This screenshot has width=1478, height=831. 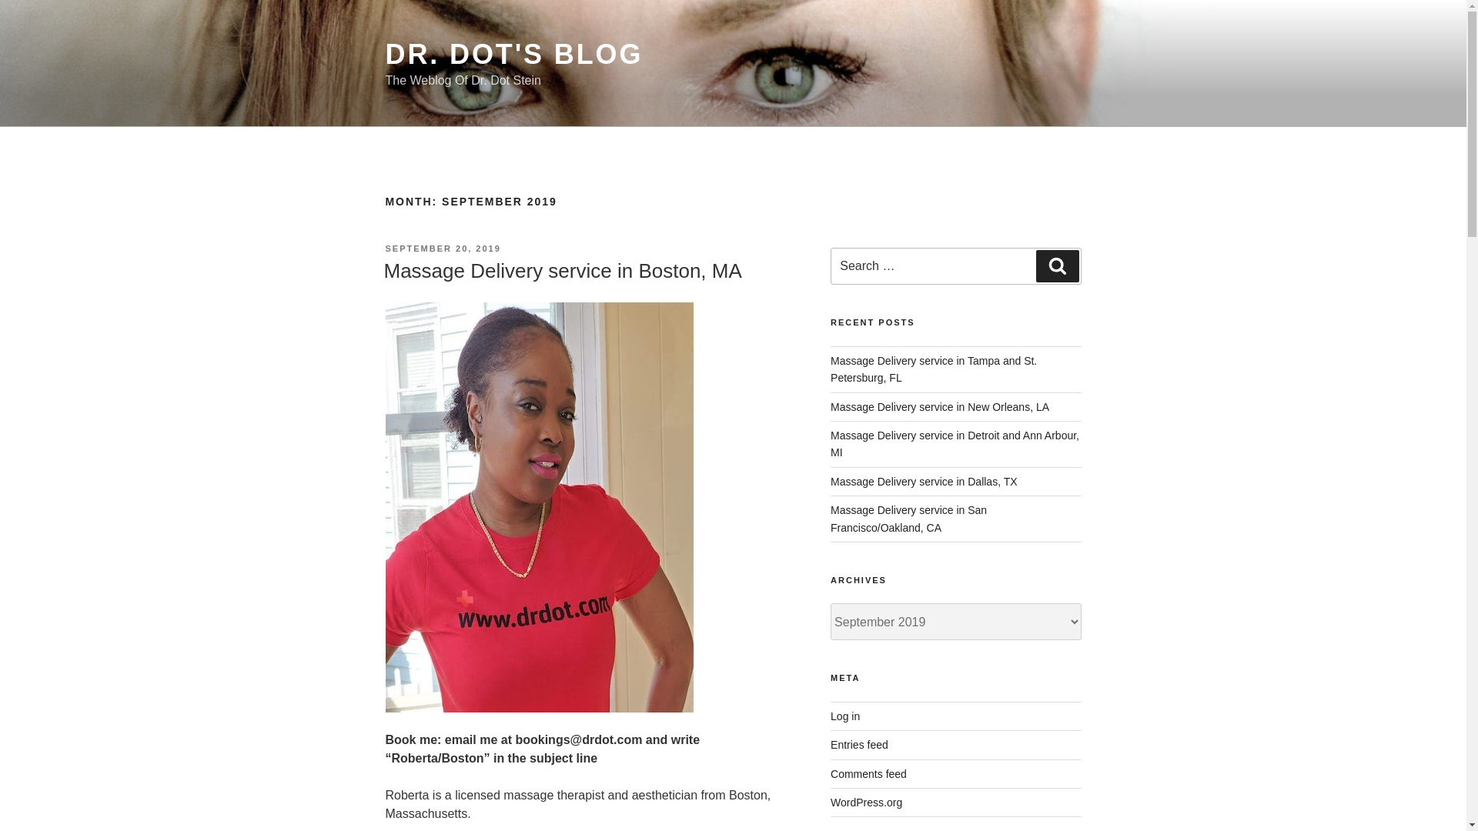 I want to click on Entries feed, so click(x=859, y=745).